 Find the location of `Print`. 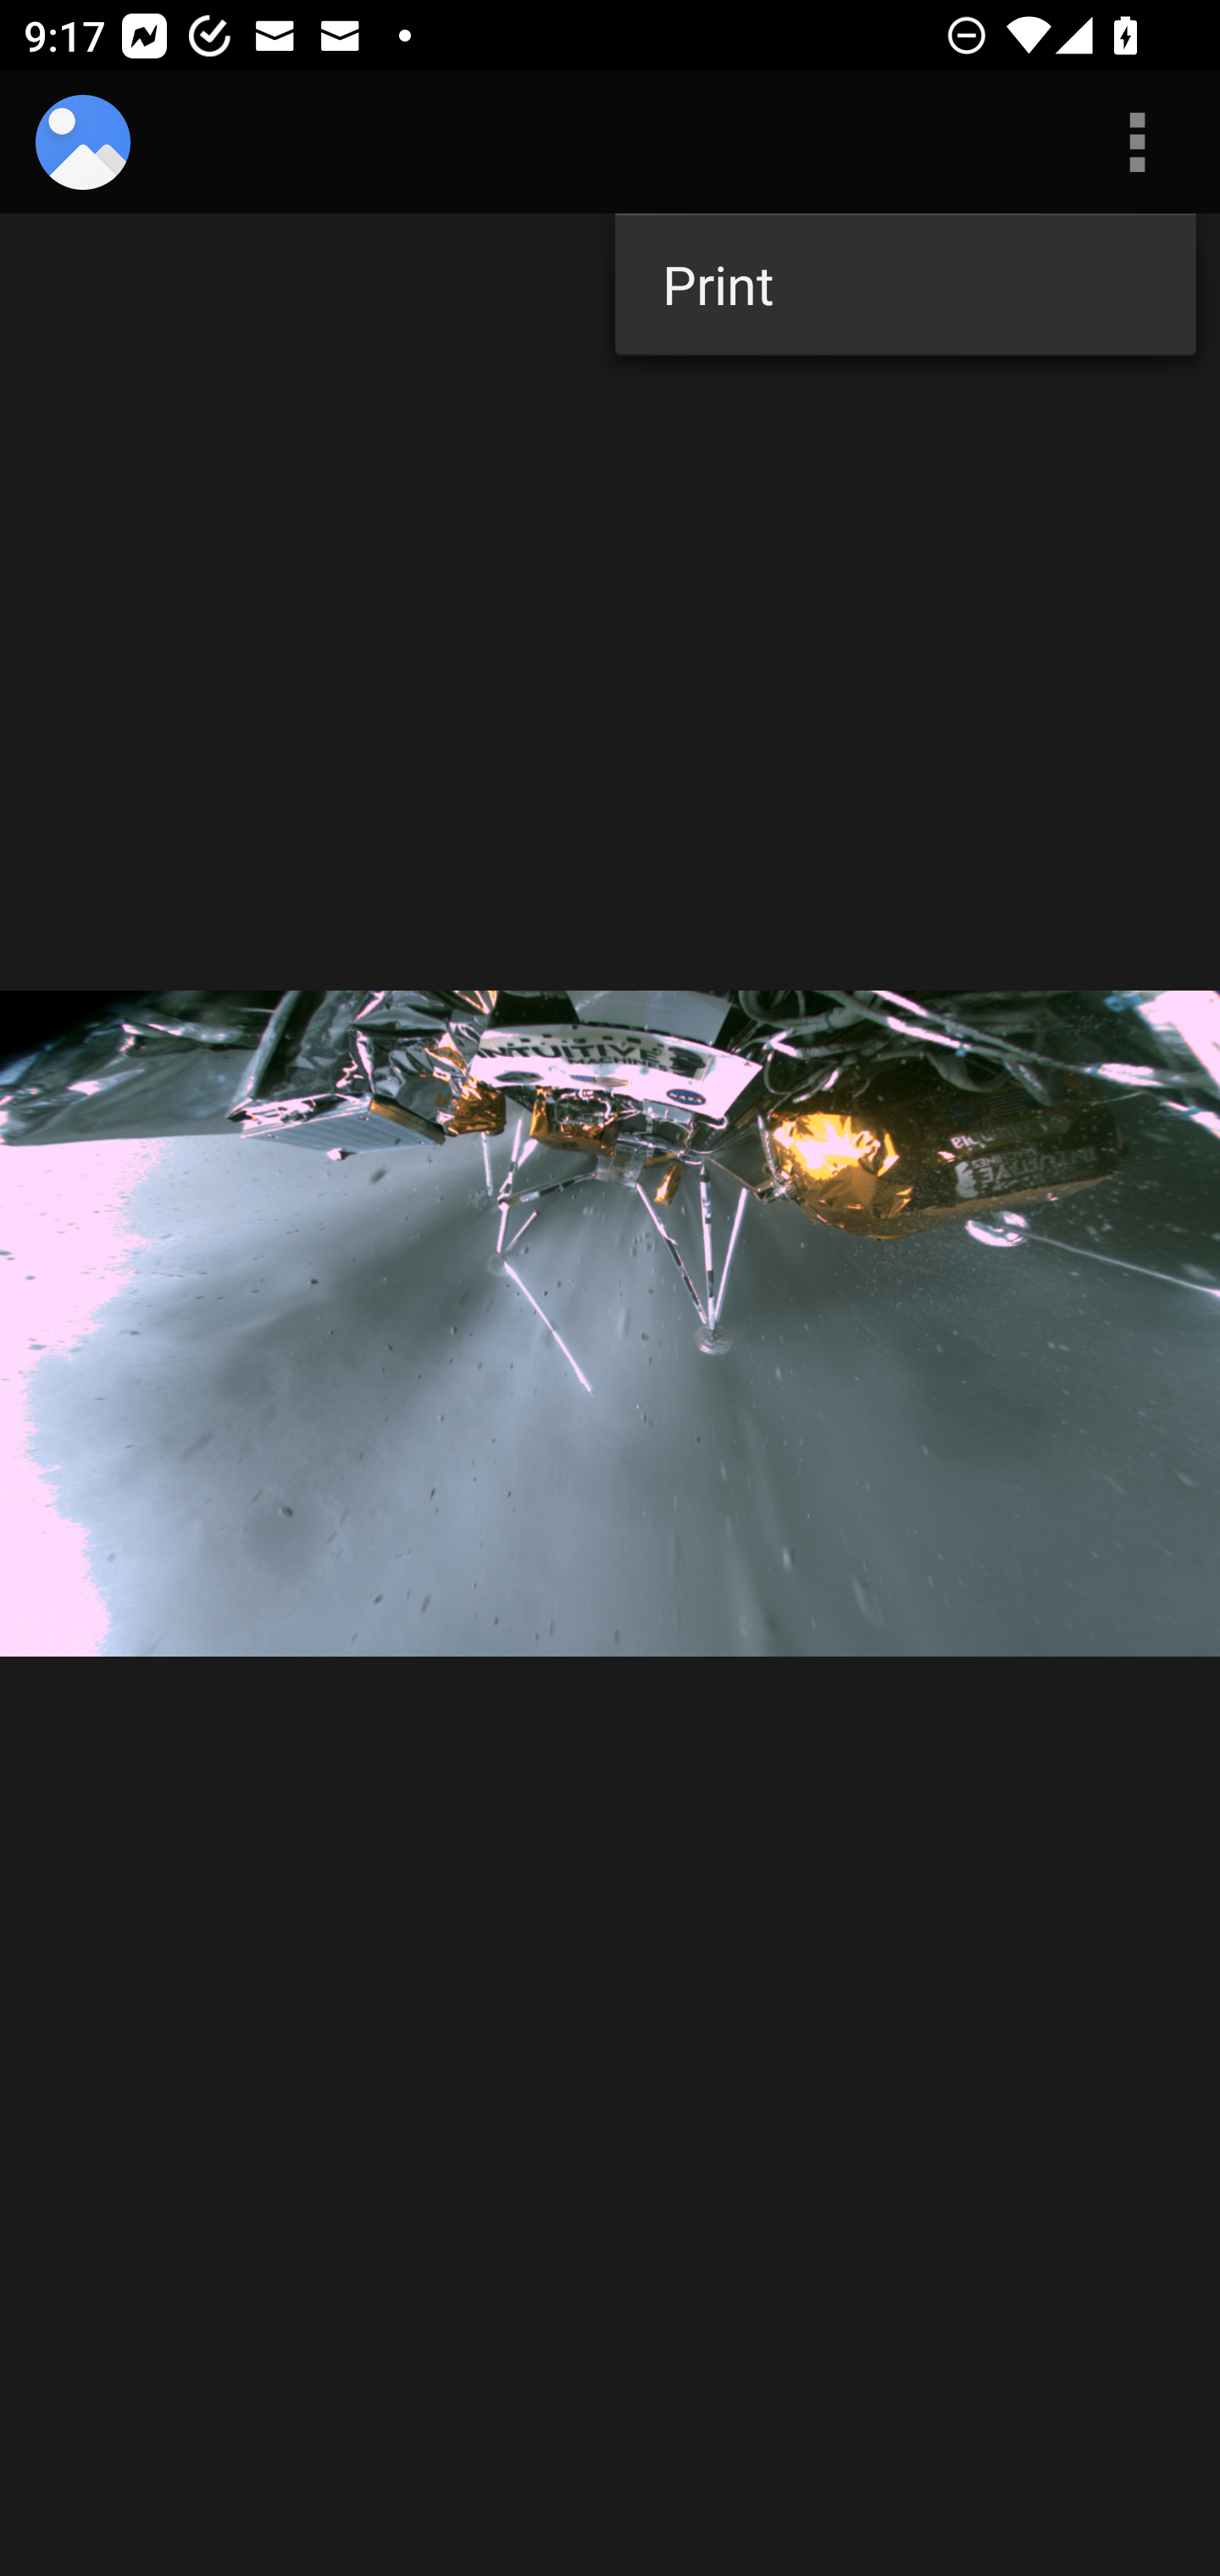

Print is located at coordinates (905, 285).